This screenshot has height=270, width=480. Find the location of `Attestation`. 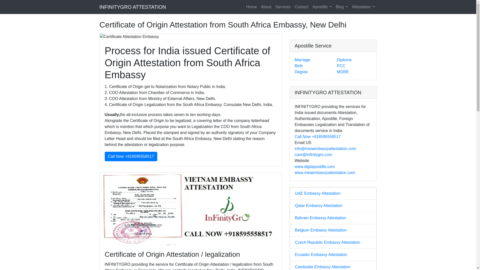

Attestation is located at coordinates (363, 7).